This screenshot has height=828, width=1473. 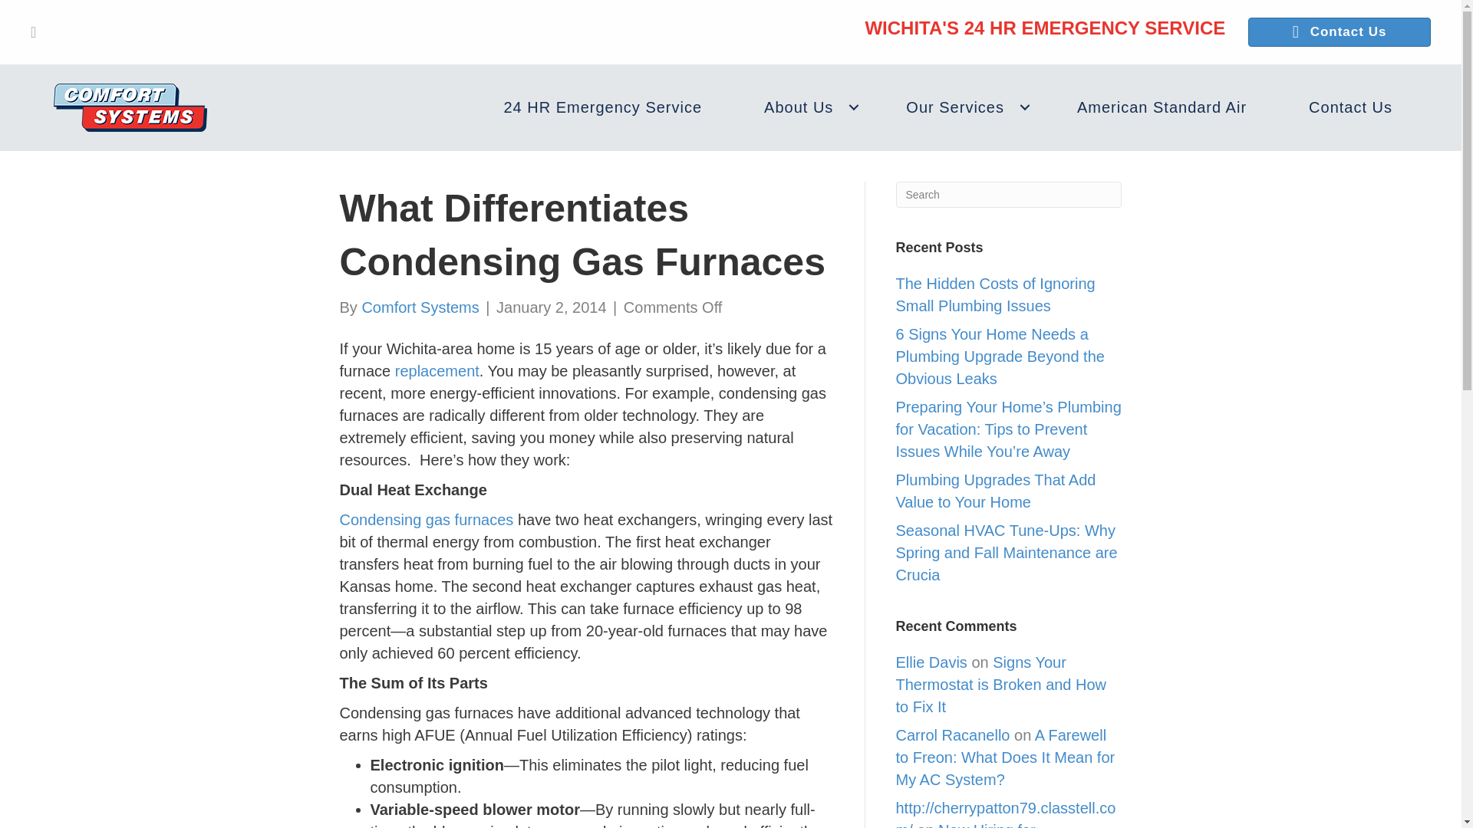 I want to click on Our Services, so click(x=961, y=107).